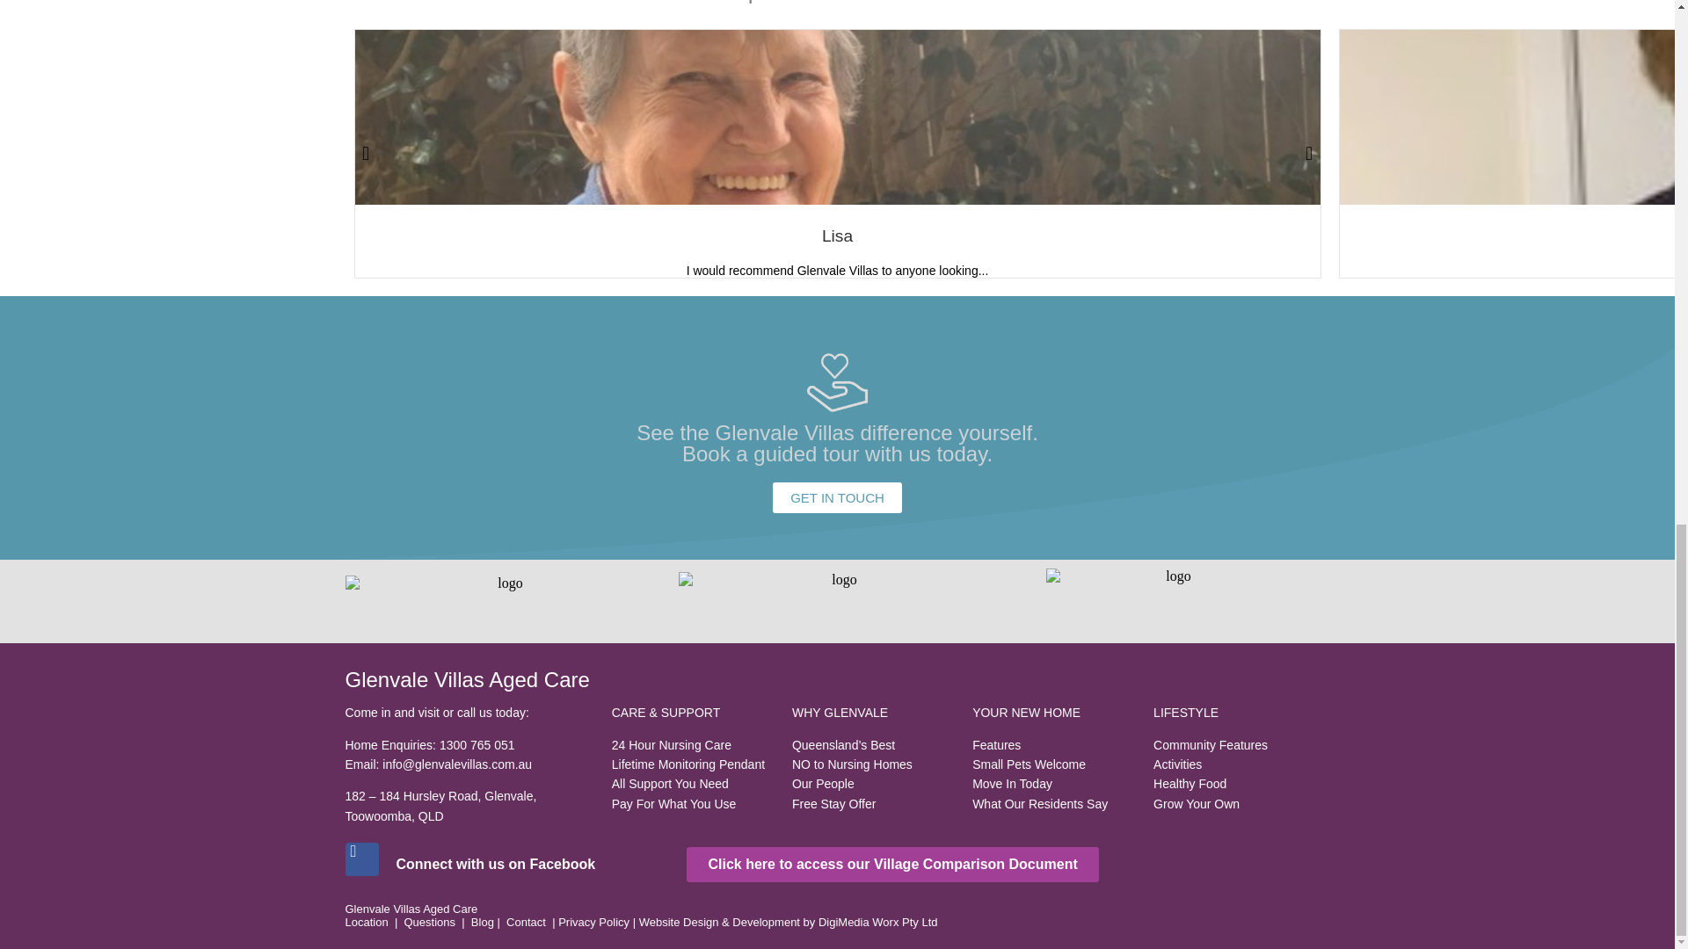 This screenshot has height=949, width=1688. Describe the element at coordinates (693, 757) in the screenshot. I see `Page 1` at that location.